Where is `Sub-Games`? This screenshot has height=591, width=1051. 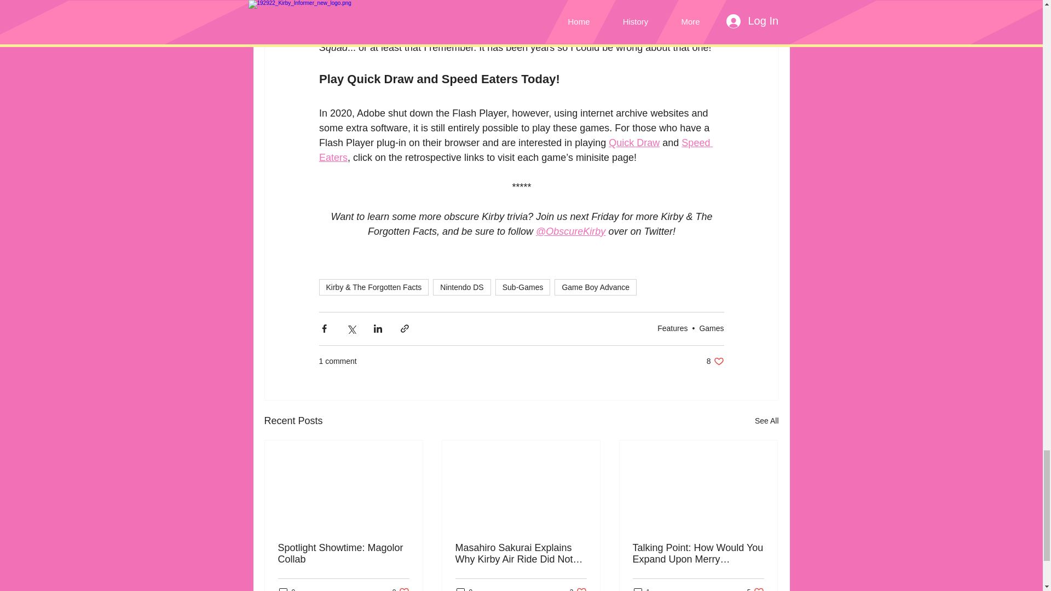 Sub-Games is located at coordinates (755, 589).